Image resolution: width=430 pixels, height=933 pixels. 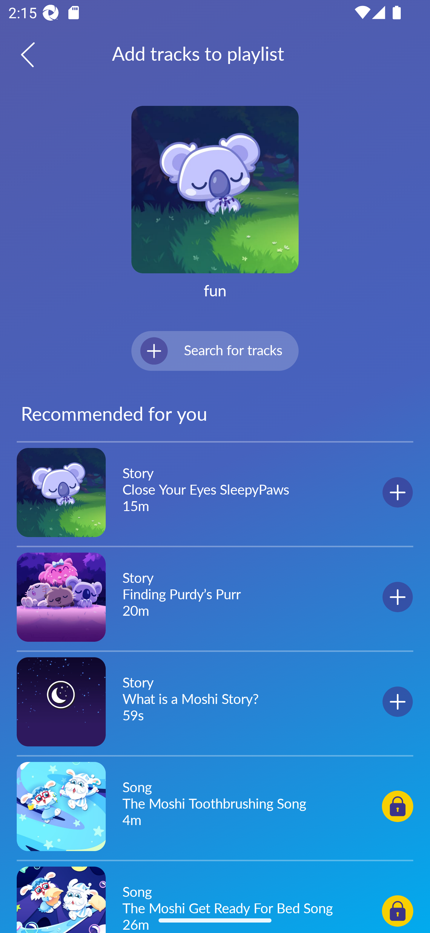 What do you see at coordinates (215, 493) in the screenshot?
I see `Story Close Your Eyes SleepyPaws 15m` at bounding box center [215, 493].